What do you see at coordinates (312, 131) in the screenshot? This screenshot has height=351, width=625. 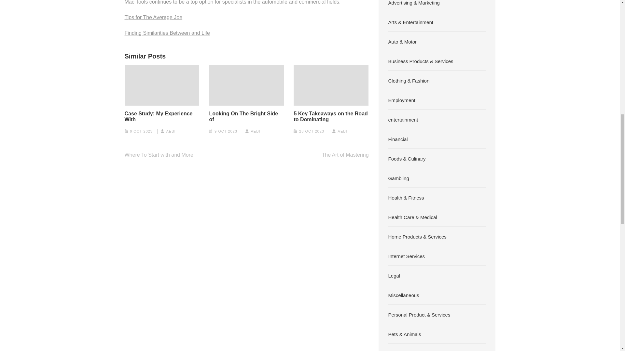 I see `28 OCT 2023` at bounding box center [312, 131].